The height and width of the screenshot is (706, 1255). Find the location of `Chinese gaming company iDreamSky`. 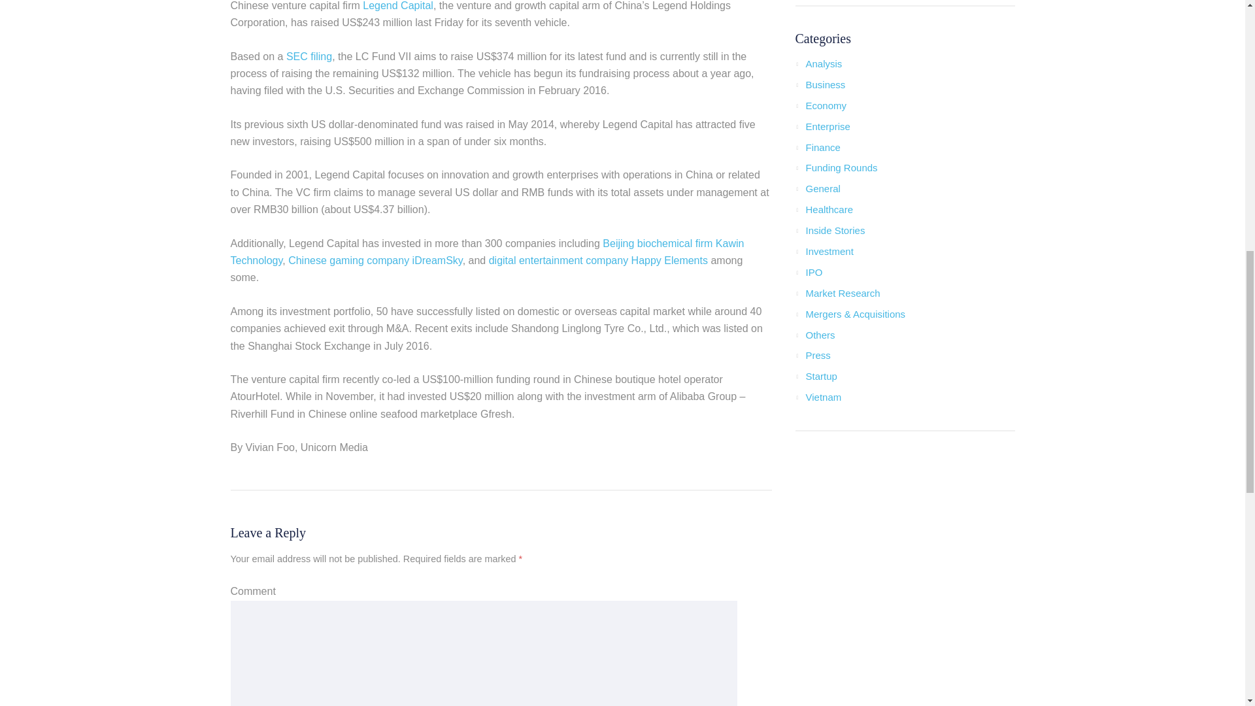

Chinese gaming company iDreamSky is located at coordinates (375, 260).